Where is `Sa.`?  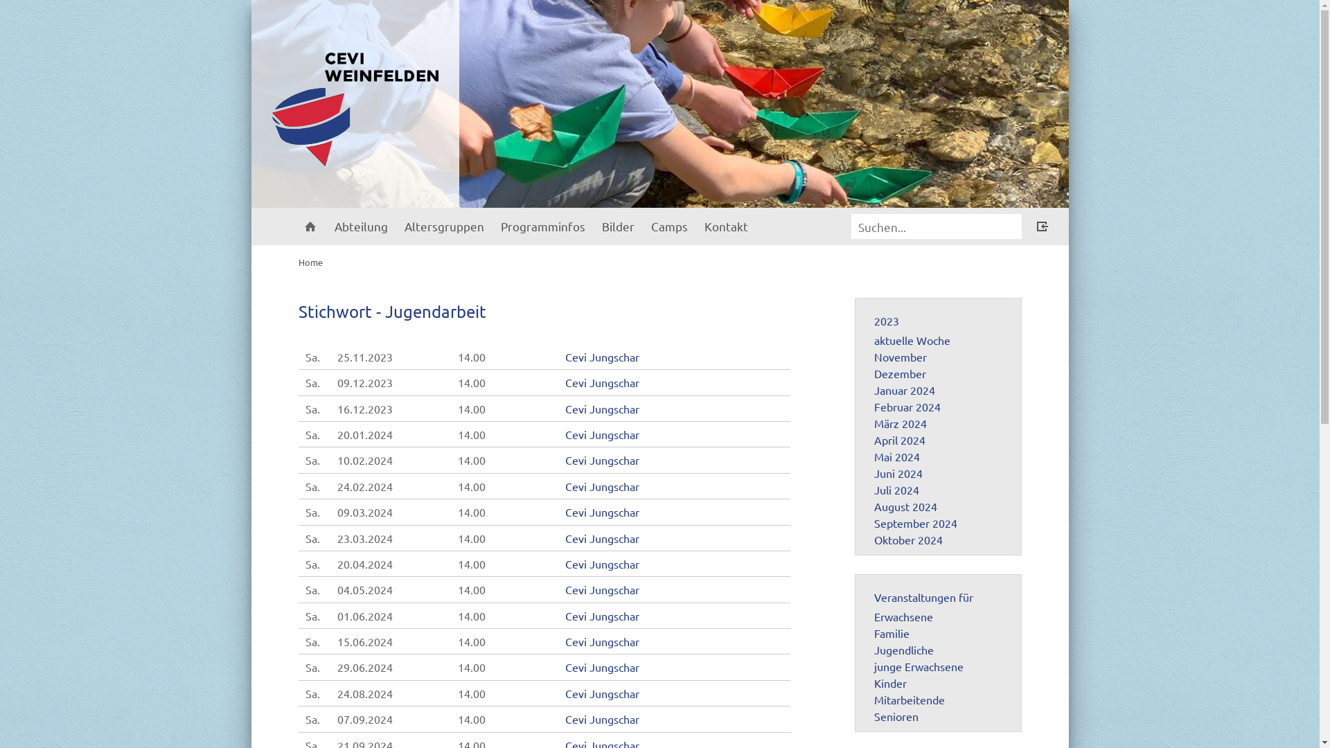
Sa. is located at coordinates (312, 693).